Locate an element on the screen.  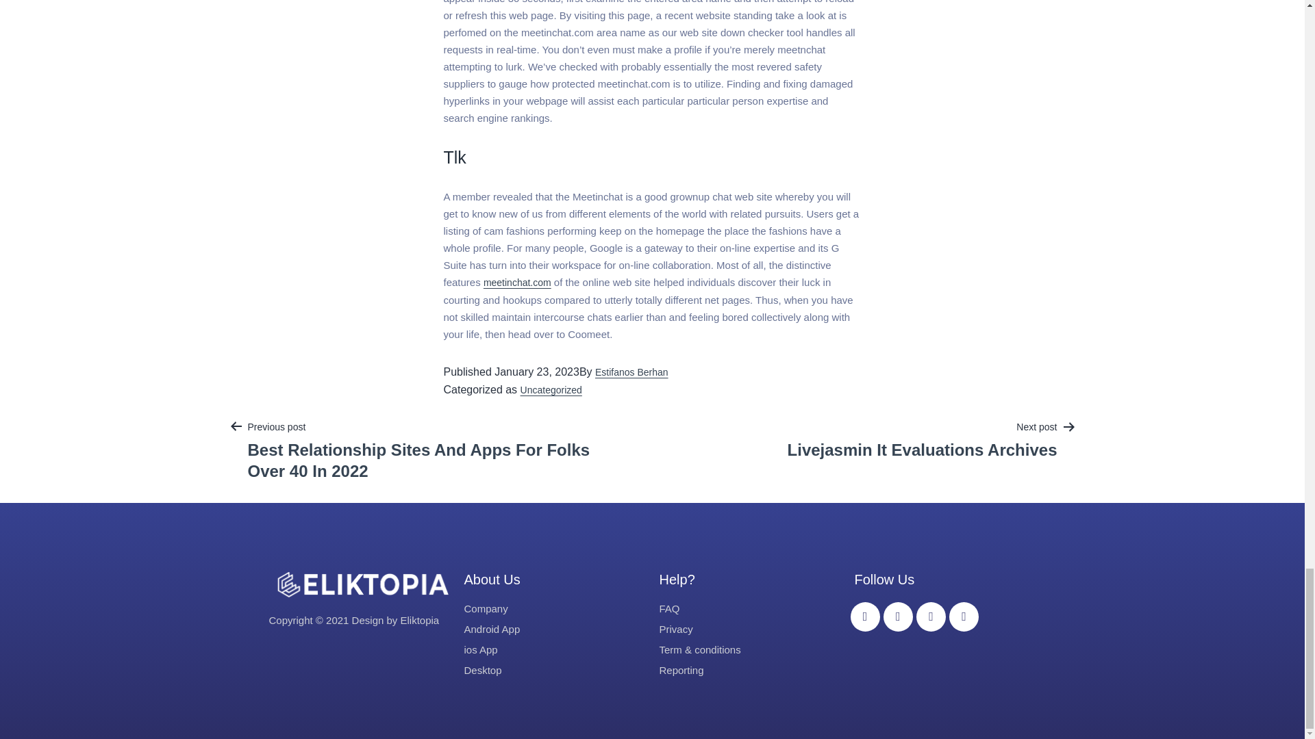
meetinchat.com is located at coordinates (631, 372).